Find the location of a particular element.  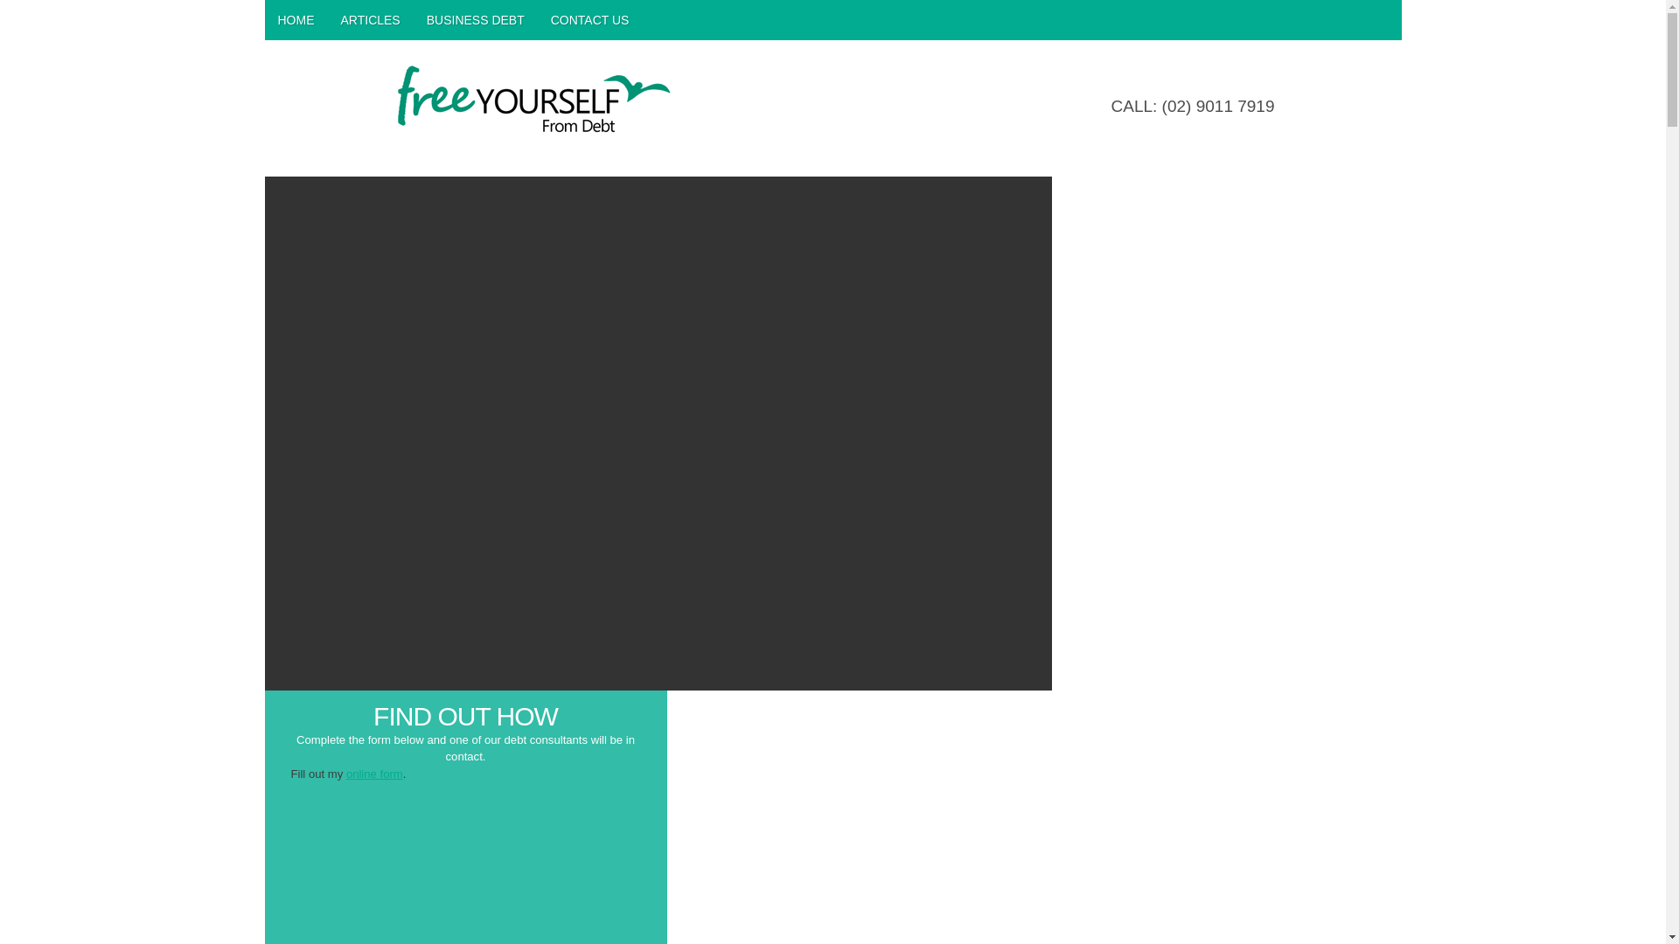

CONTACT US is located at coordinates (590, 20).